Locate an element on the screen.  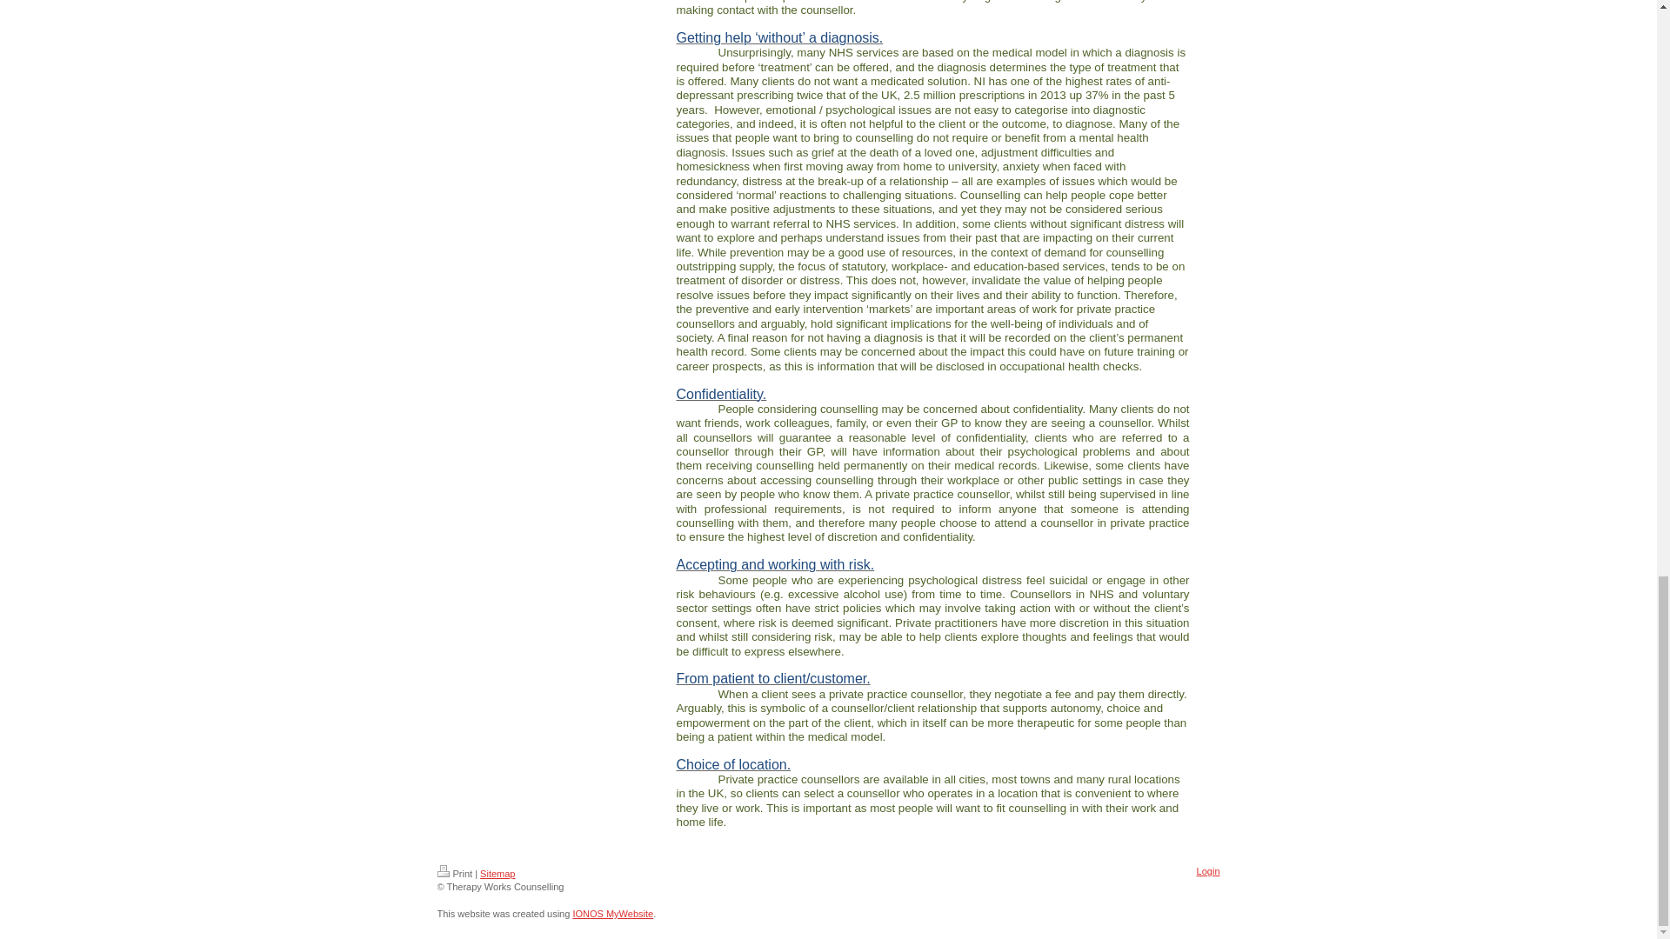
IONOS MyWebsite is located at coordinates (612, 914).